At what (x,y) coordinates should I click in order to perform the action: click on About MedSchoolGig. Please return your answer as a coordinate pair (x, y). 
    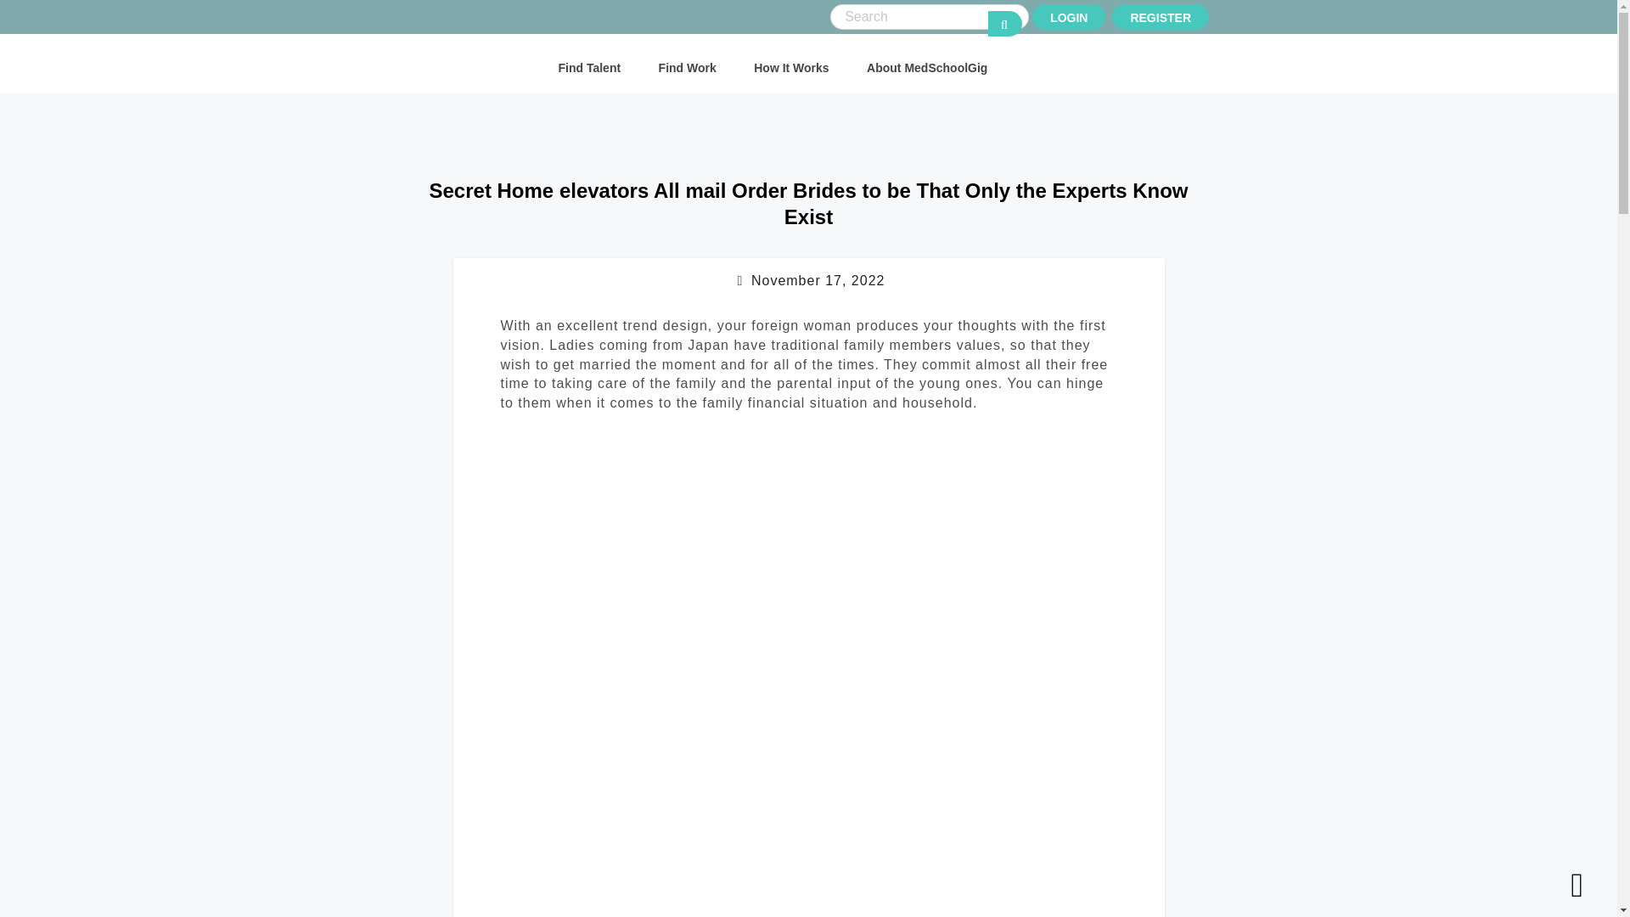
    Looking at the image, I should click on (927, 68).